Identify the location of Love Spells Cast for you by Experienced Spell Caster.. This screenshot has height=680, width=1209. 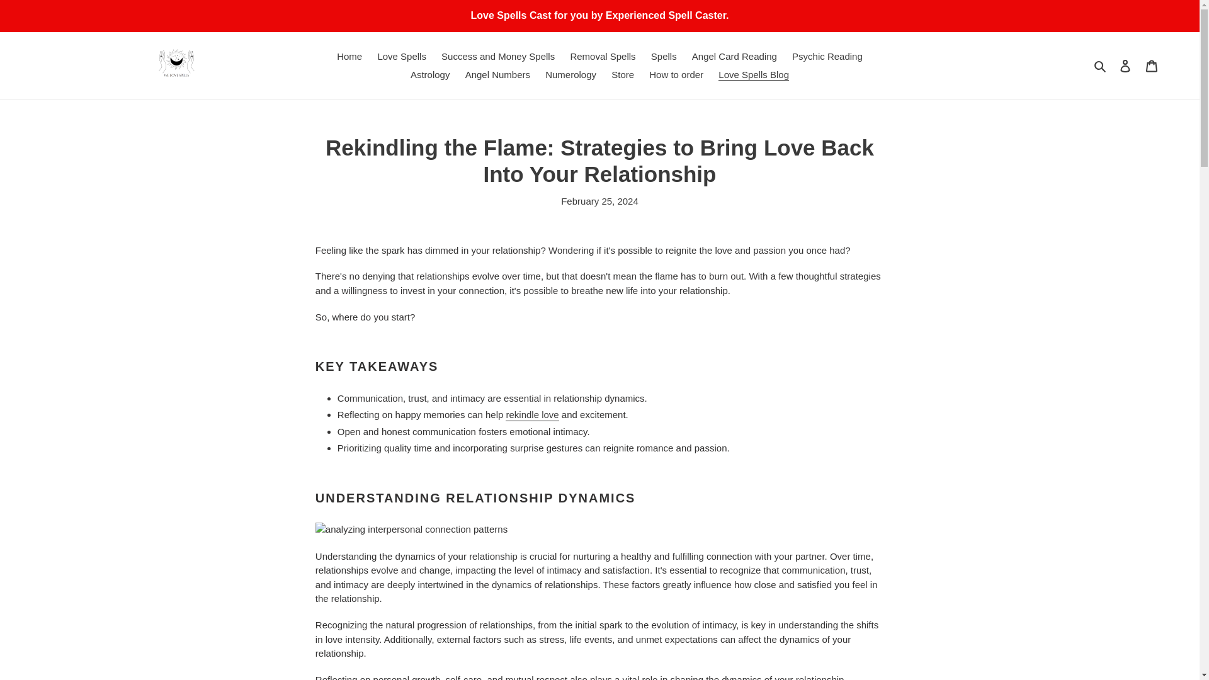
(599, 15).